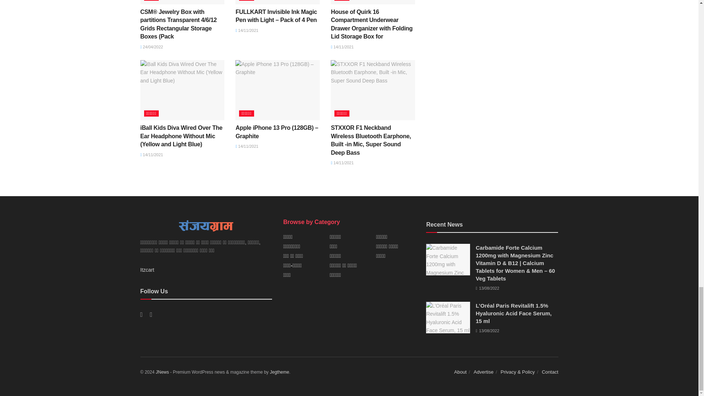 This screenshot has height=396, width=704. Describe the element at coordinates (279, 372) in the screenshot. I see `Jegtheme` at that location.